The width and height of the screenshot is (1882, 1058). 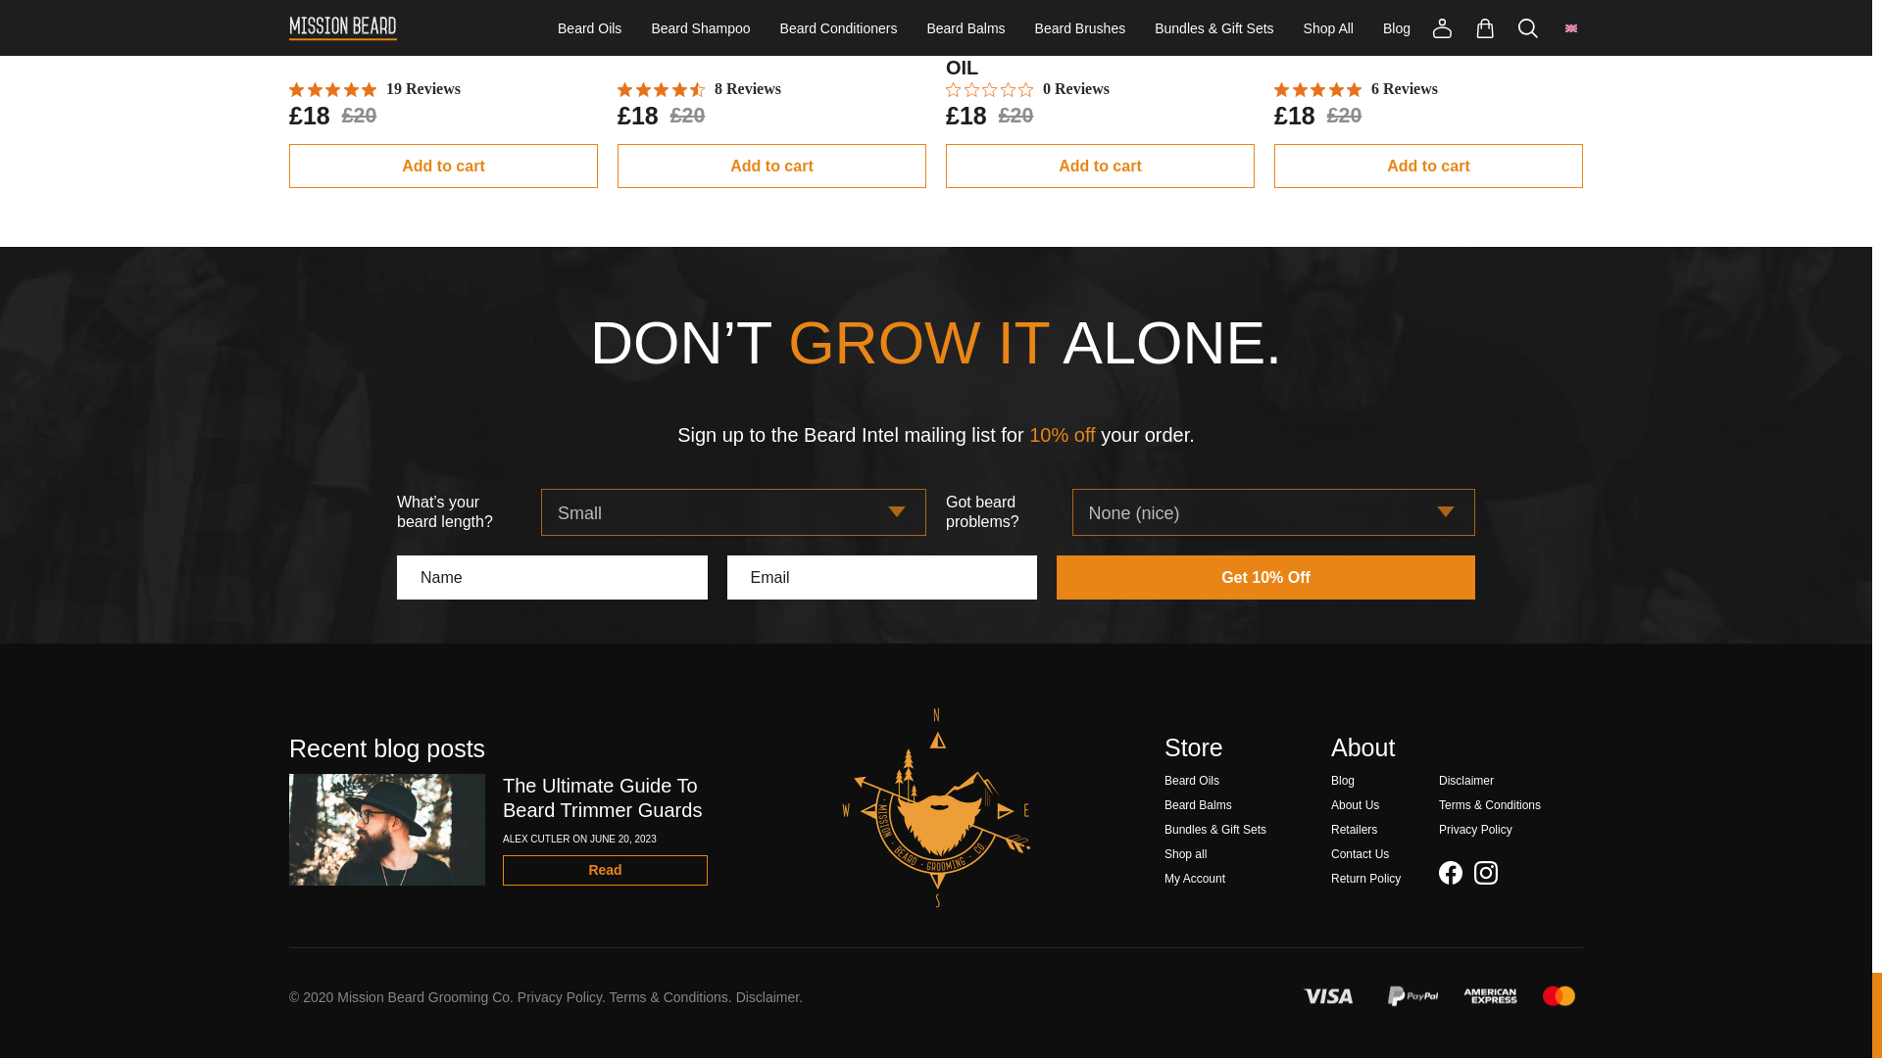 I want to click on UNDERDOG BEARD OIL, so click(x=402, y=43).